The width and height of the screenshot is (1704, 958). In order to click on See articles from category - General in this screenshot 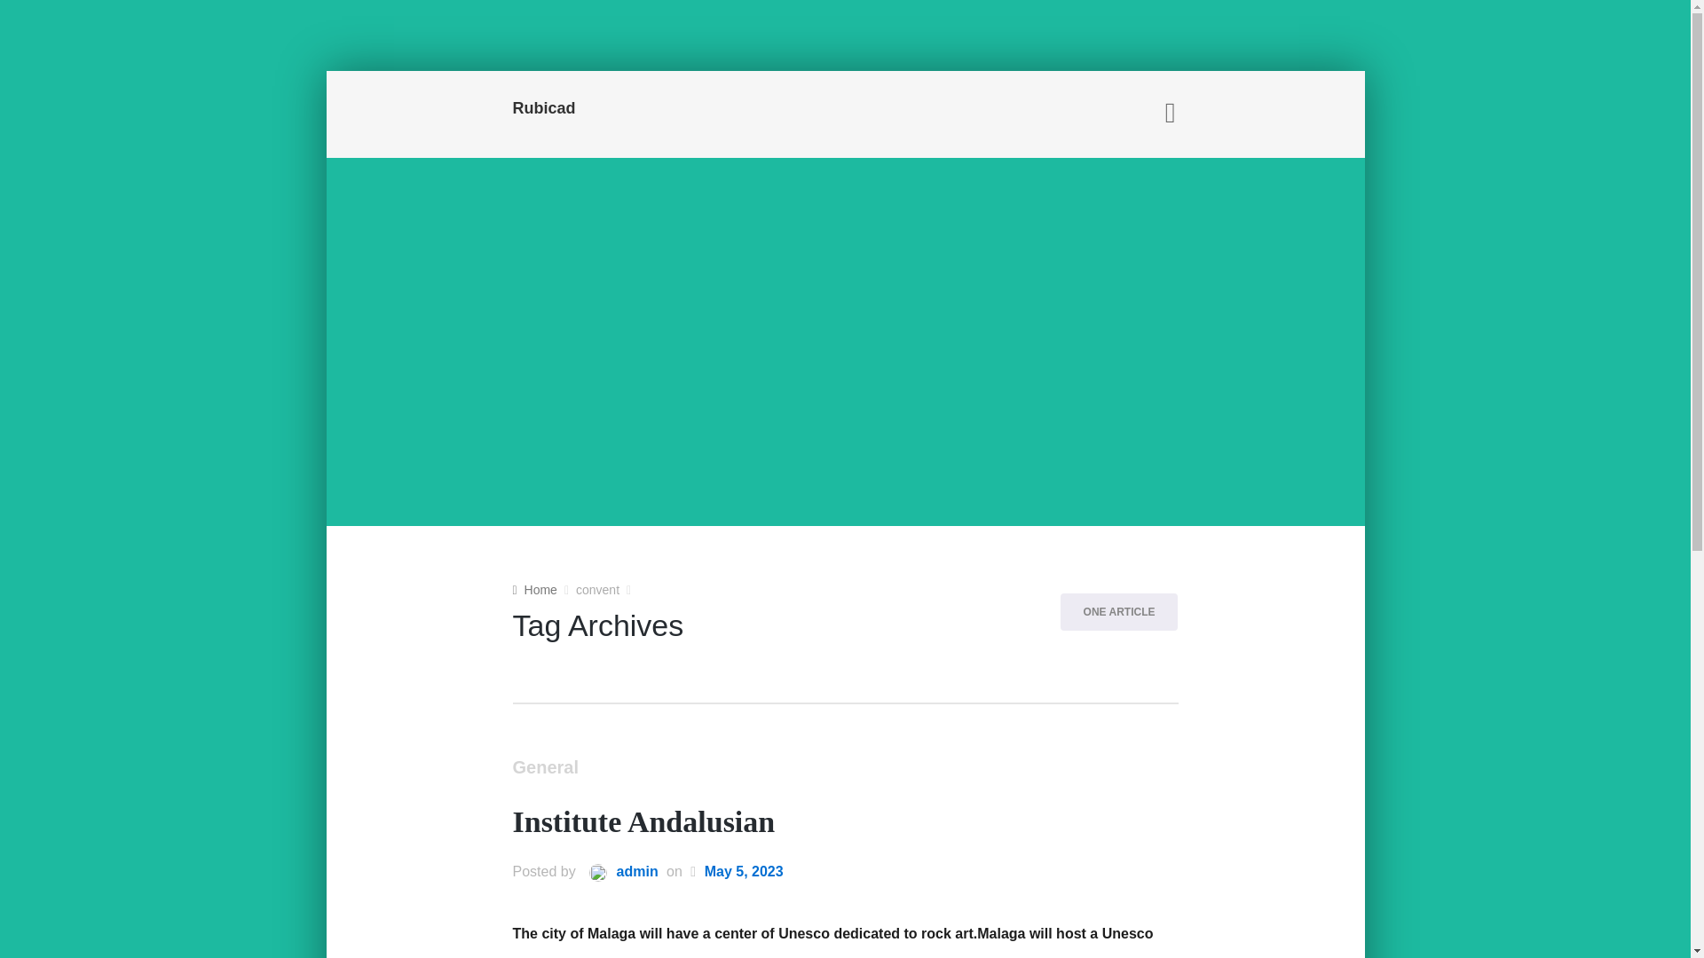, I will do `click(545, 769)`.